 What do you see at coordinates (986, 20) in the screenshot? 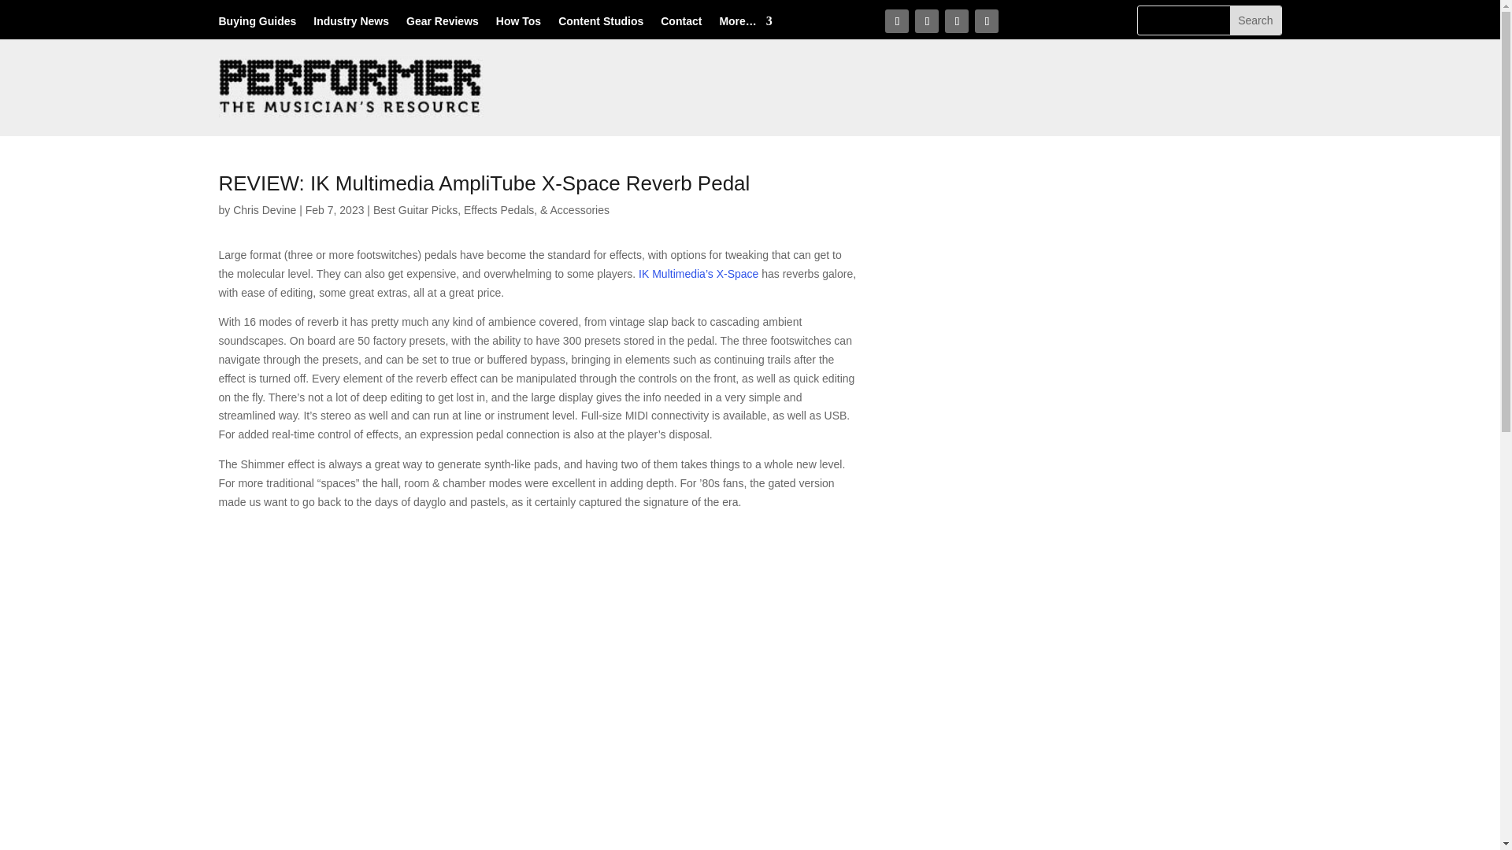
I see `Follow on Youtube` at bounding box center [986, 20].